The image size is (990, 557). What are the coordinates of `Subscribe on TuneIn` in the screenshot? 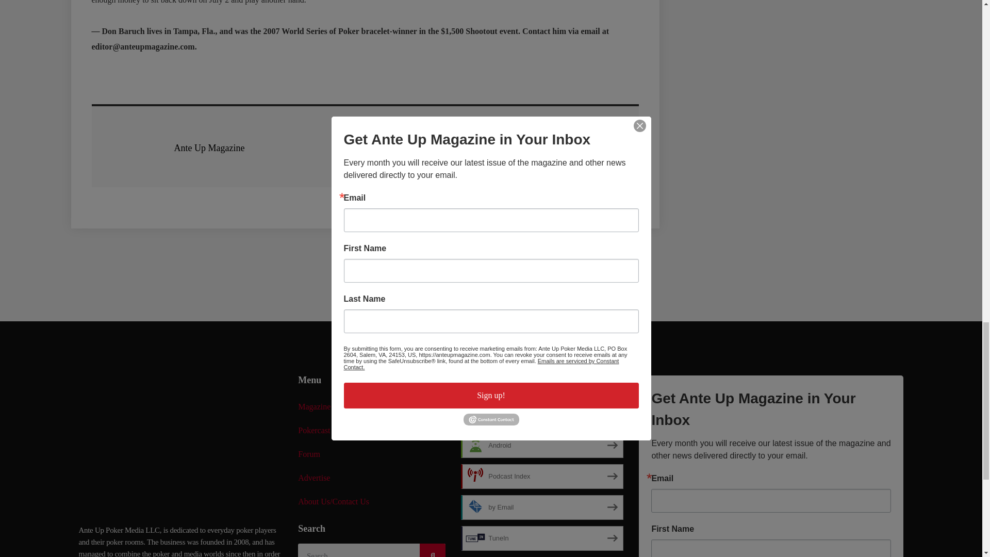 It's located at (542, 538).